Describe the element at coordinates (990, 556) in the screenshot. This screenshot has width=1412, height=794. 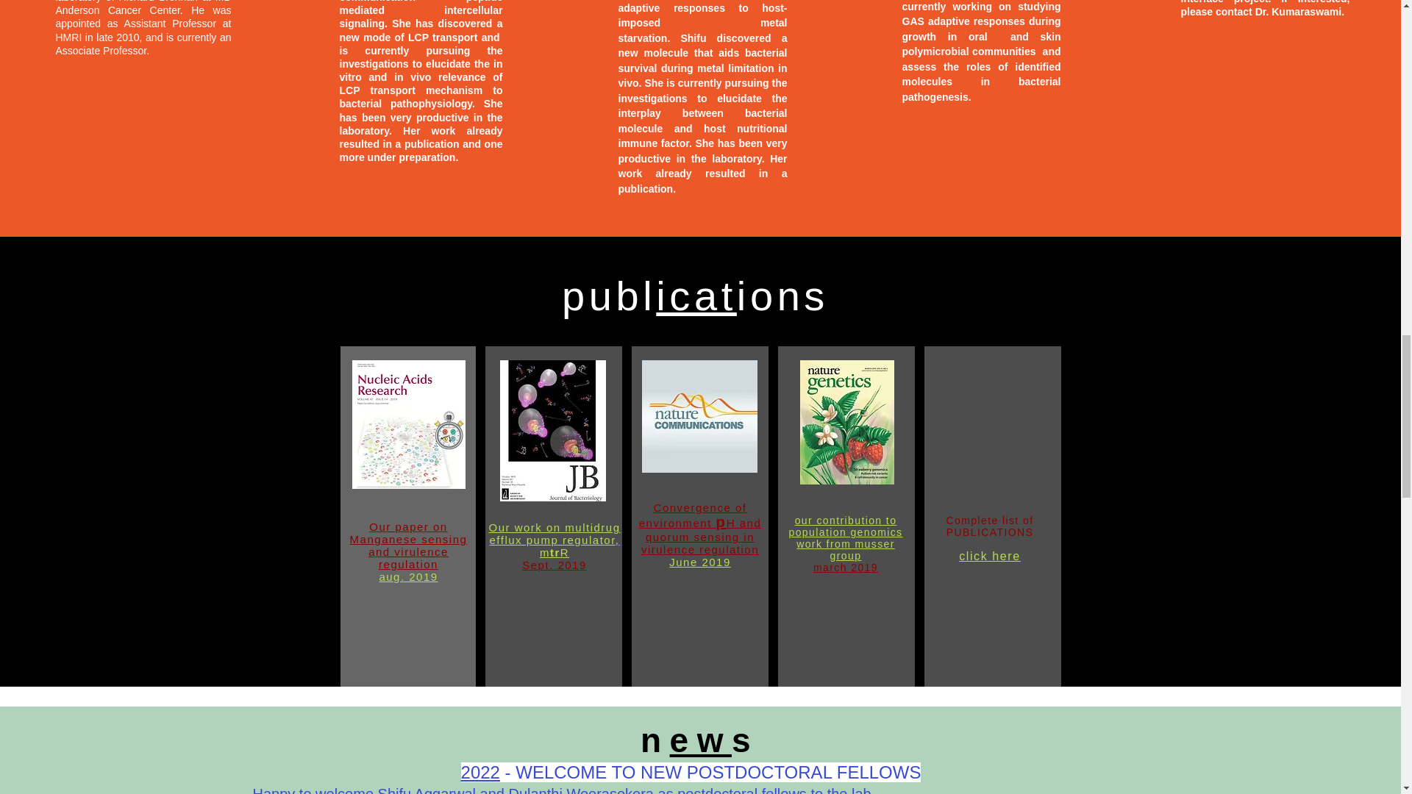
I see `click here` at that location.